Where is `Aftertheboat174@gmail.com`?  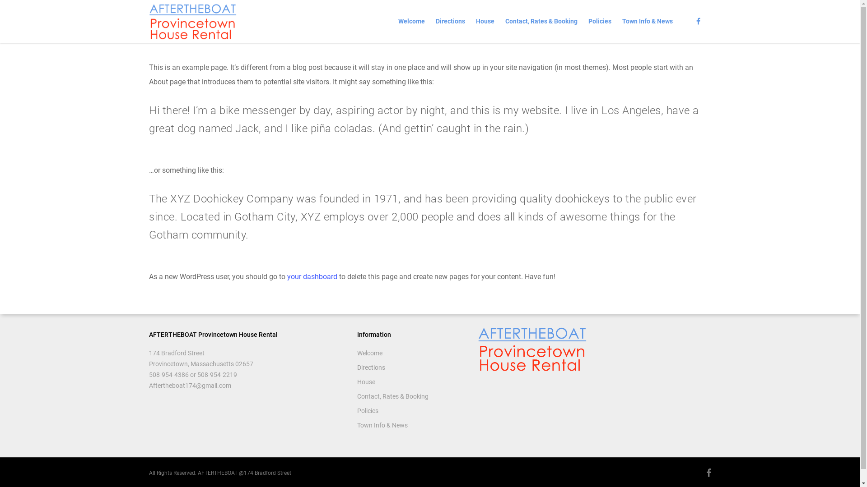 Aftertheboat174@gmail.com is located at coordinates (190, 386).